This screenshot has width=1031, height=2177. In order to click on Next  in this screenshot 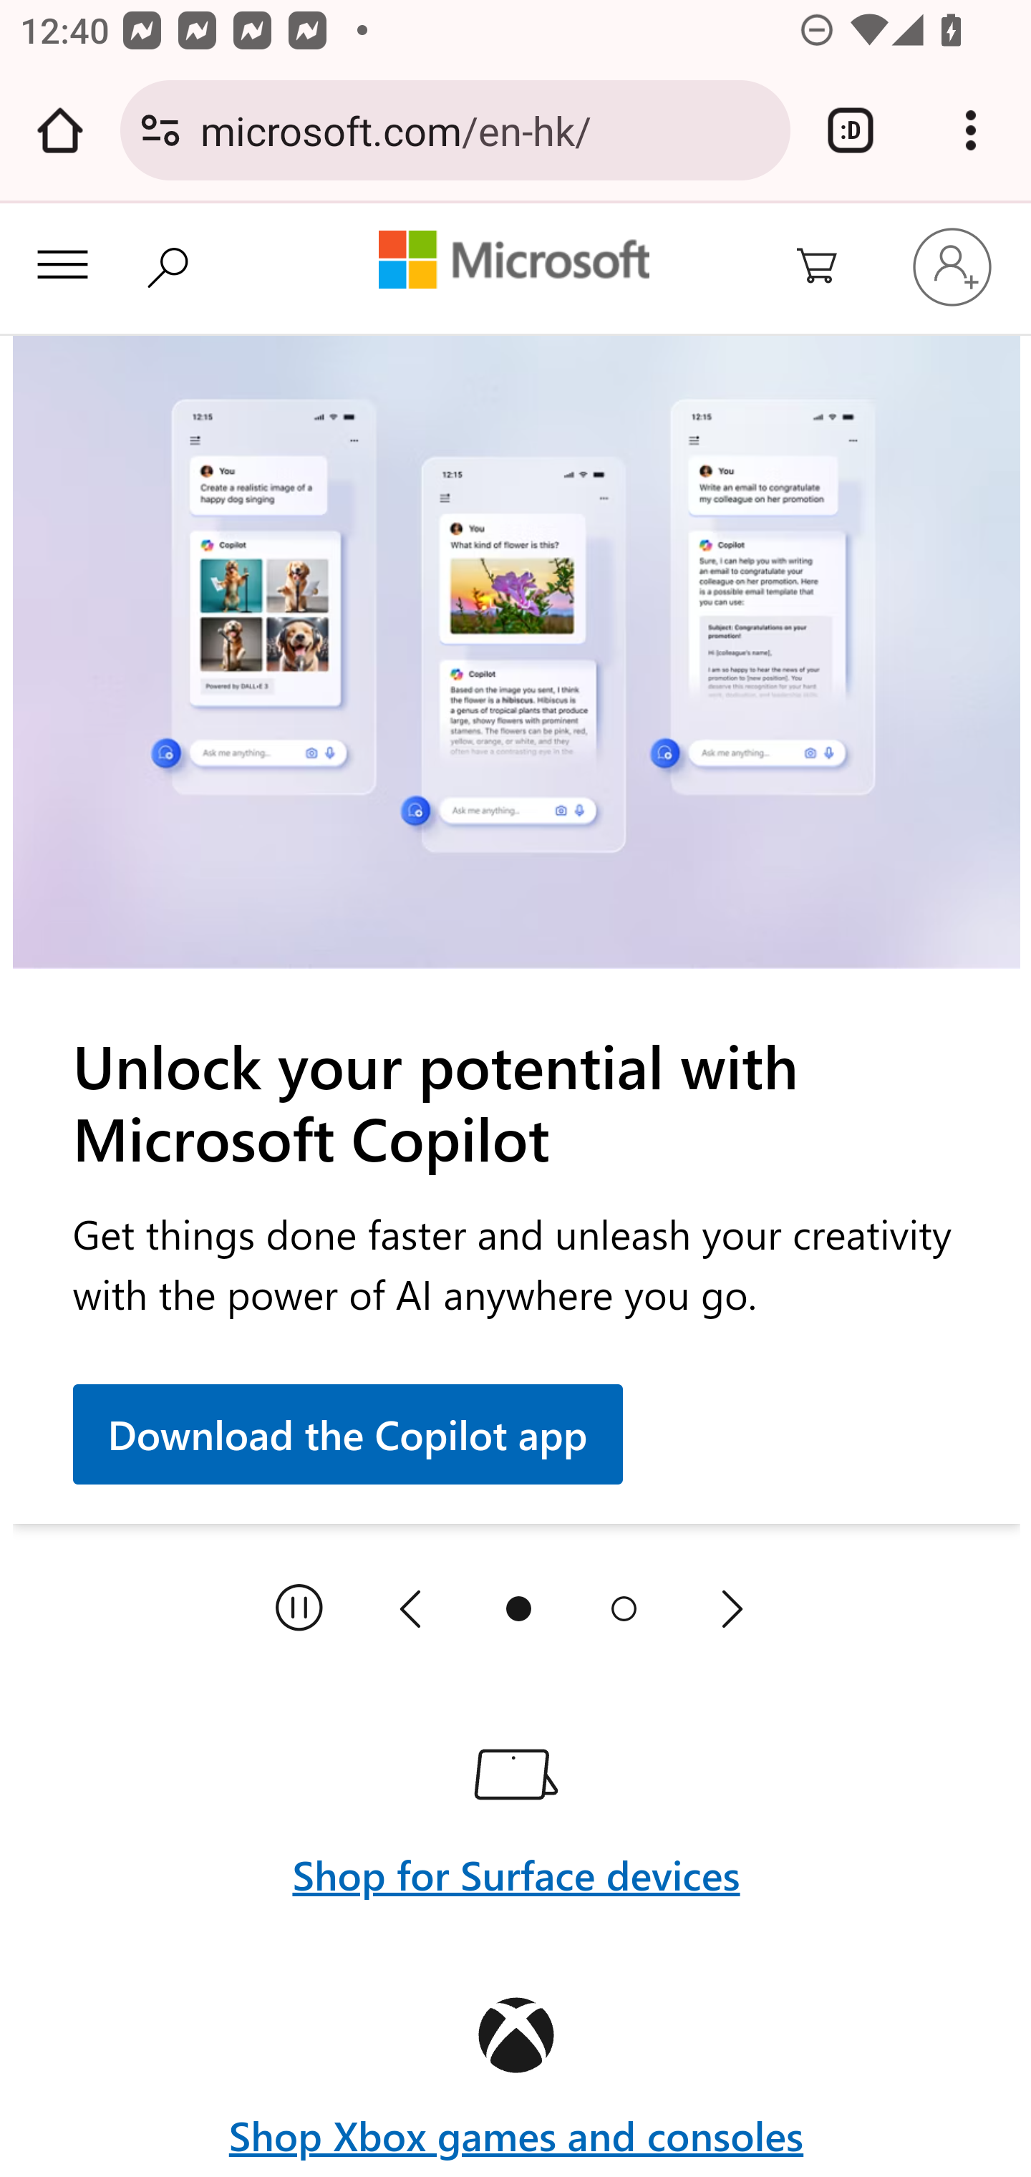, I will do `click(731, 1608)`.